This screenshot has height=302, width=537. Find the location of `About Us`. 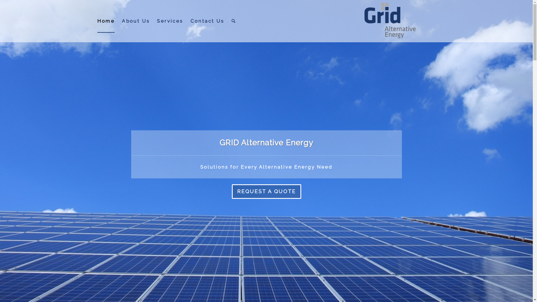

About Us is located at coordinates (136, 21).